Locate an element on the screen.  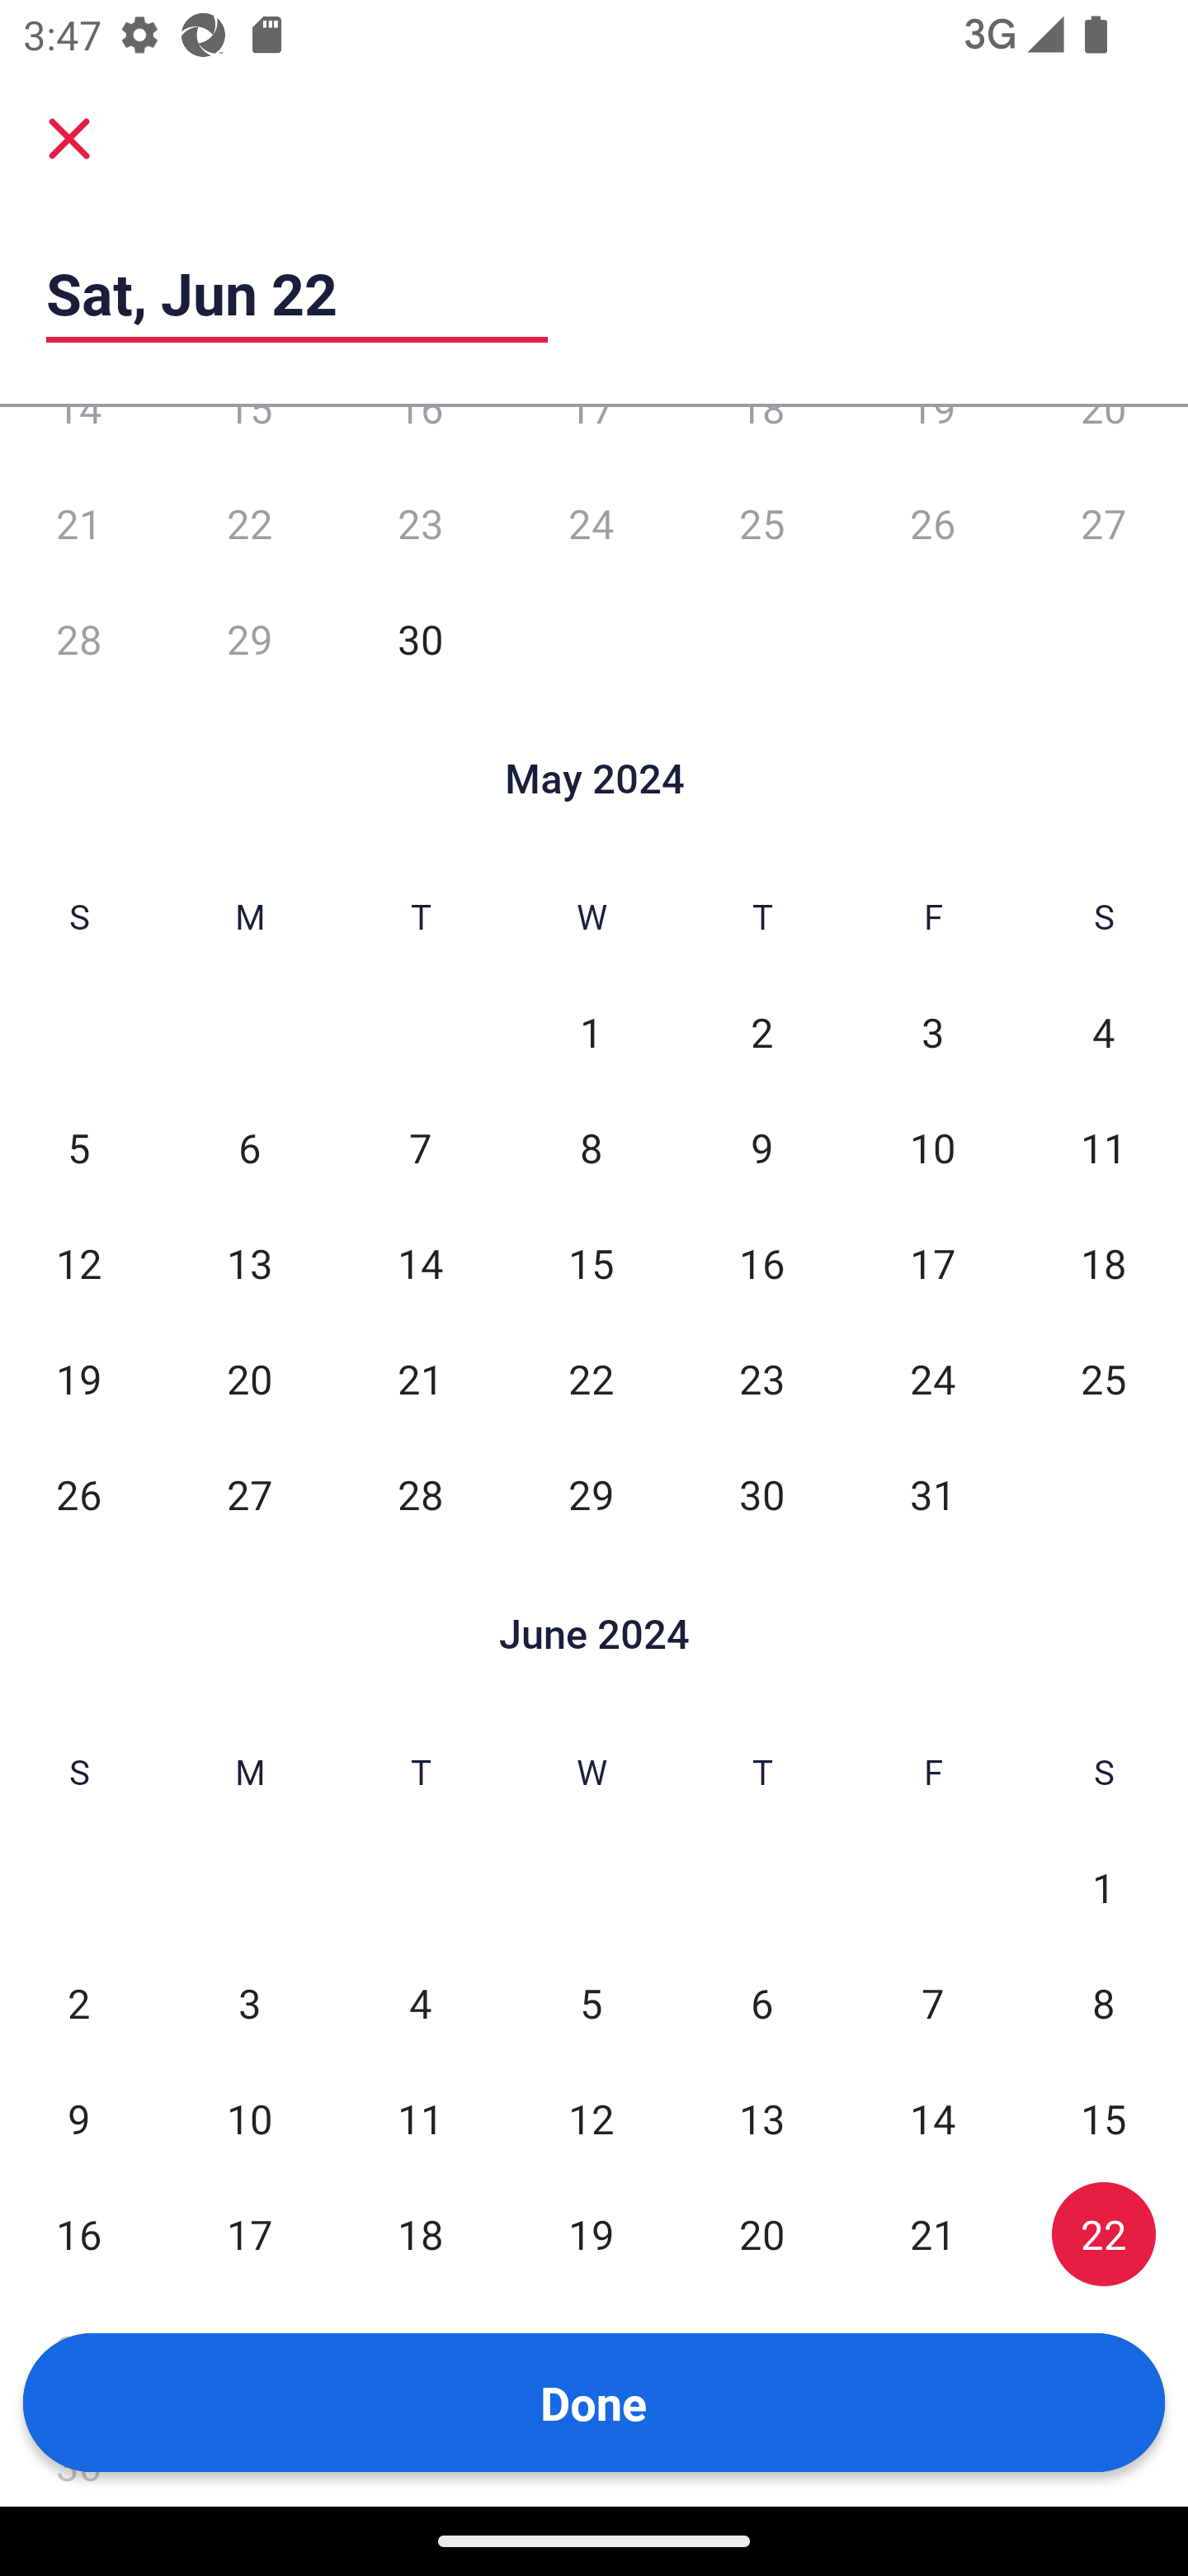
28 Sun, Apr 28, Not Selected is located at coordinates (78, 640).